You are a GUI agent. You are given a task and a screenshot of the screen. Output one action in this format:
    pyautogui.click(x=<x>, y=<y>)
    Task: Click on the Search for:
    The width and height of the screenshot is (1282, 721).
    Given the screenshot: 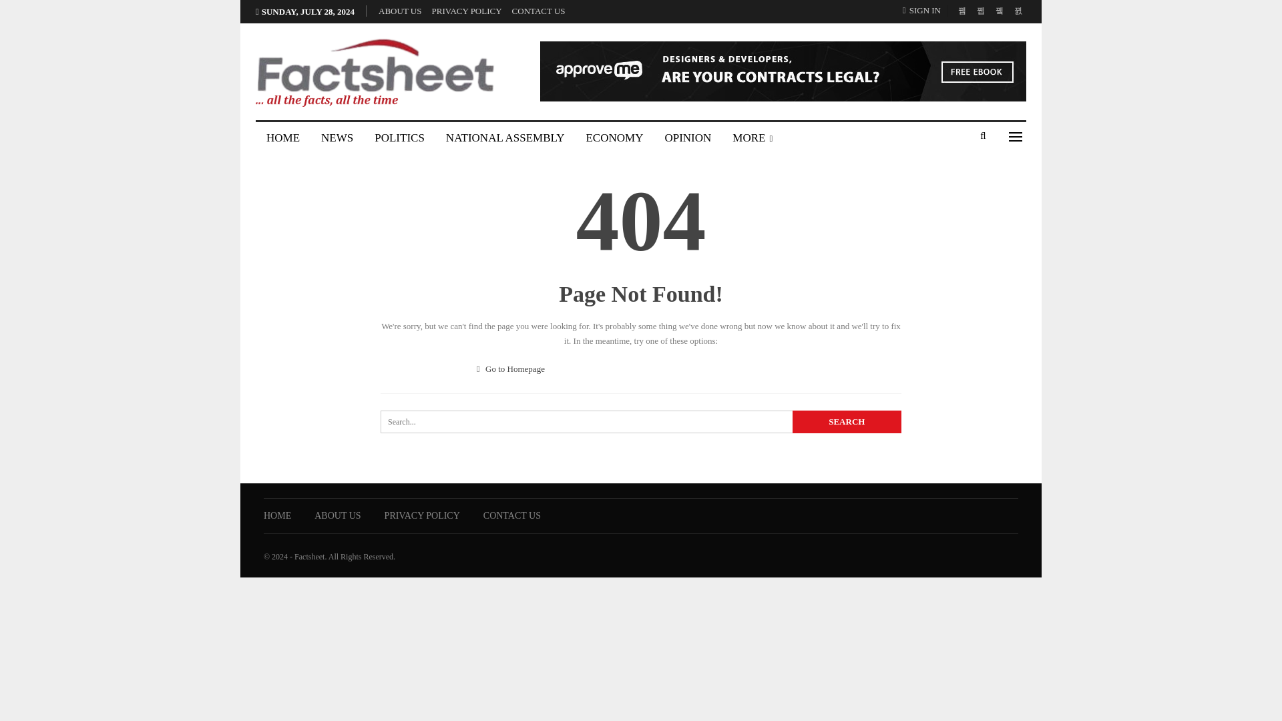 What is the action you would take?
    pyautogui.click(x=641, y=422)
    